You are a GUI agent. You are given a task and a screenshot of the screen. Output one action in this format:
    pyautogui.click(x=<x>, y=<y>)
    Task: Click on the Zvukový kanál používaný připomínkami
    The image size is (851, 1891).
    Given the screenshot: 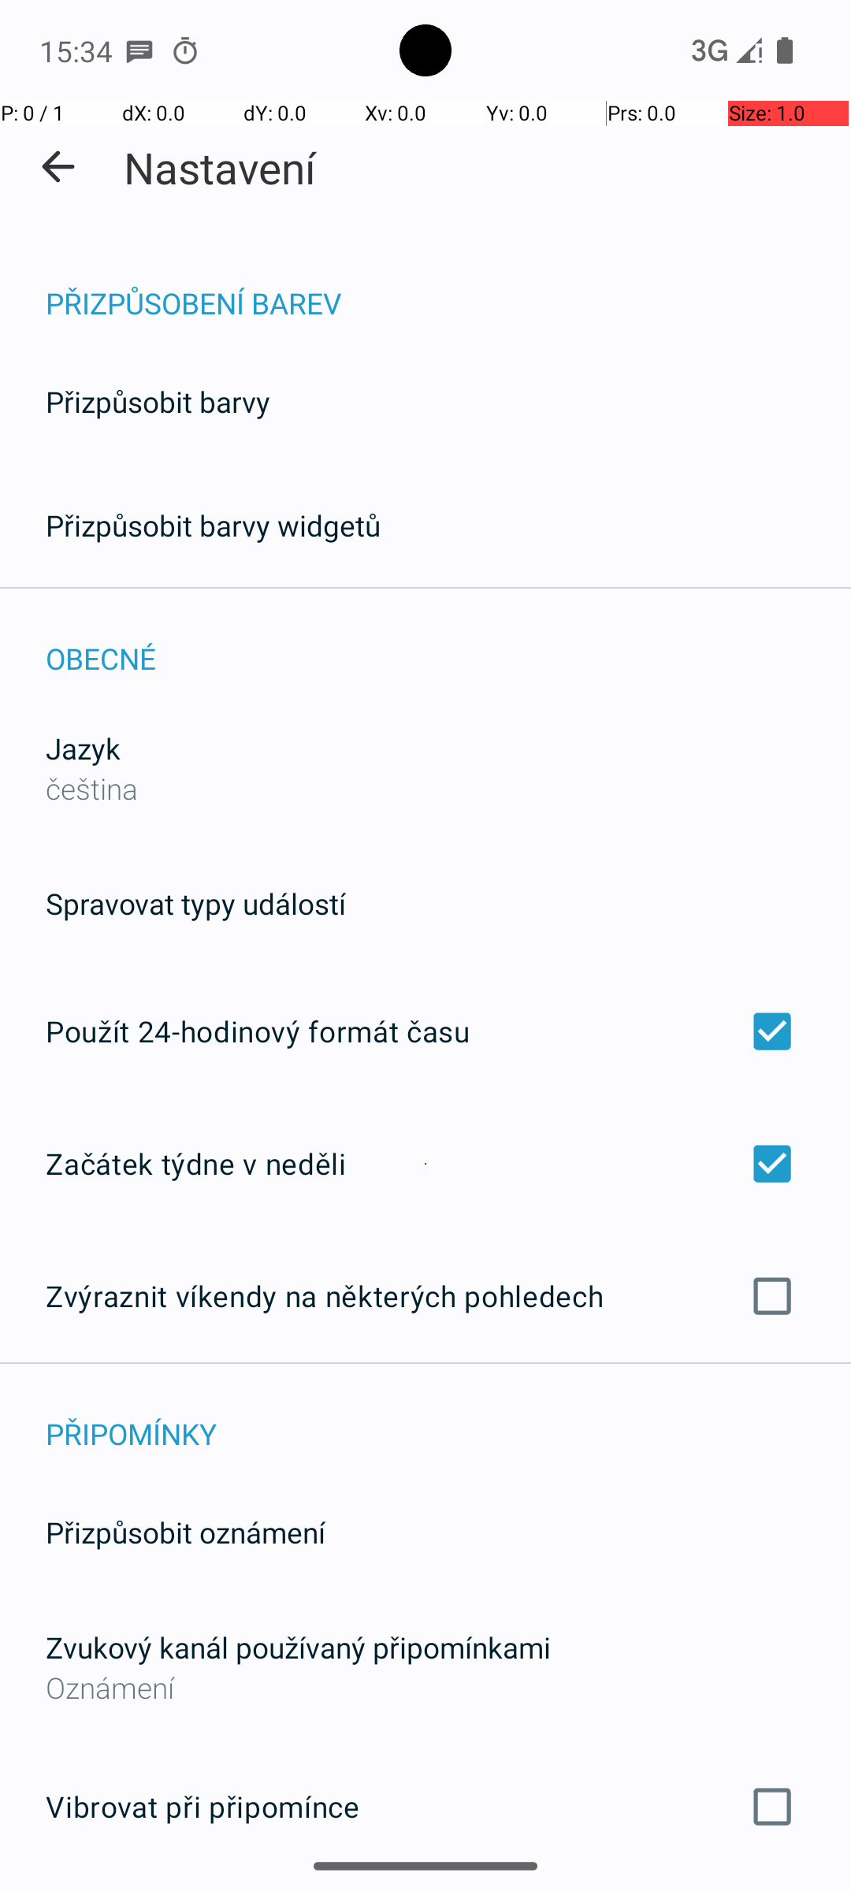 What is the action you would take?
    pyautogui.click(x=298, y=1647)
    